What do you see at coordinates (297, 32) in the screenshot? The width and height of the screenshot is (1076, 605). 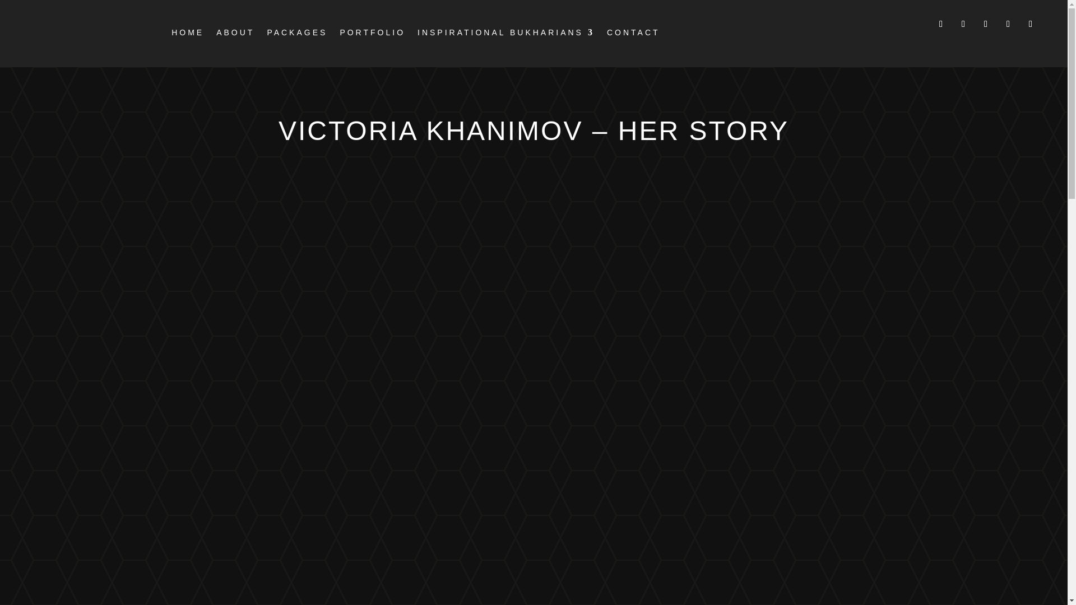 I see `PACKAGES` at bounding box center [297, 32].